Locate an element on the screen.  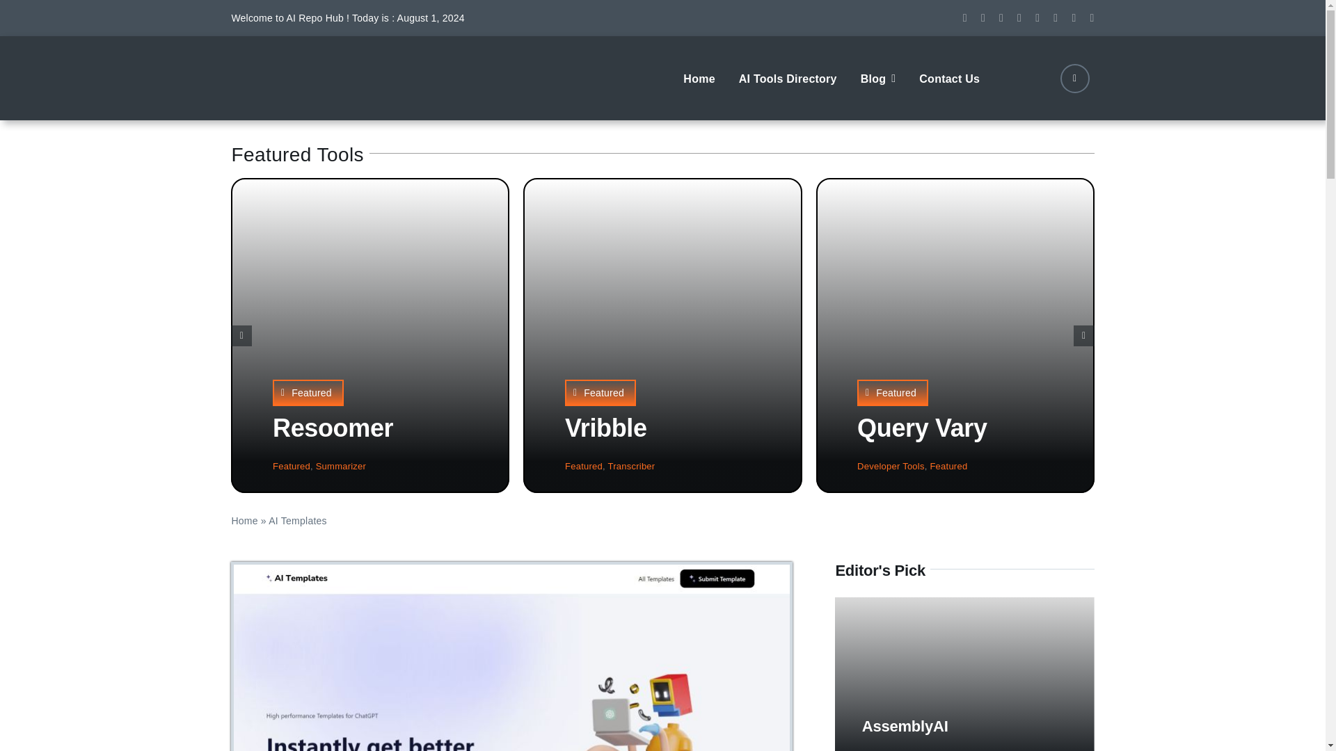
Query Vary is located at coordinates (922, 428).